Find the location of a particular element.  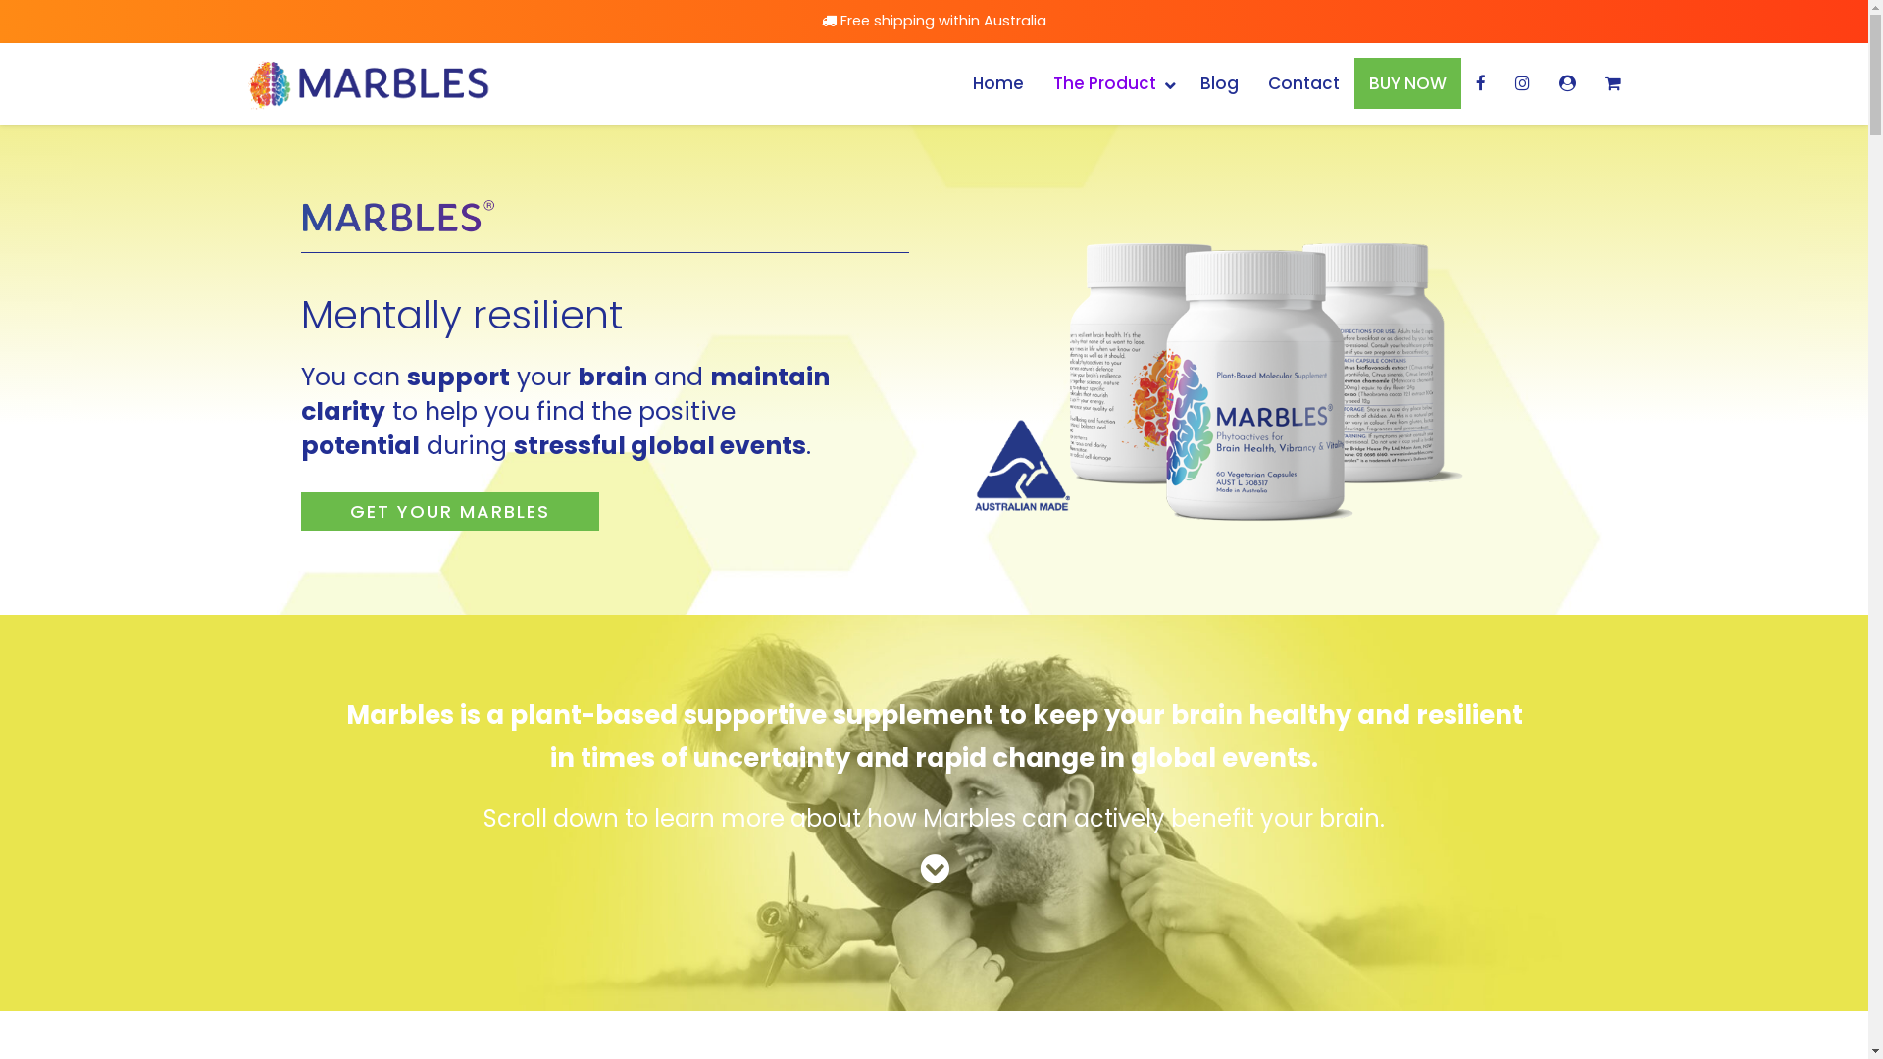

Contact is located at coordinates (1304, 83).